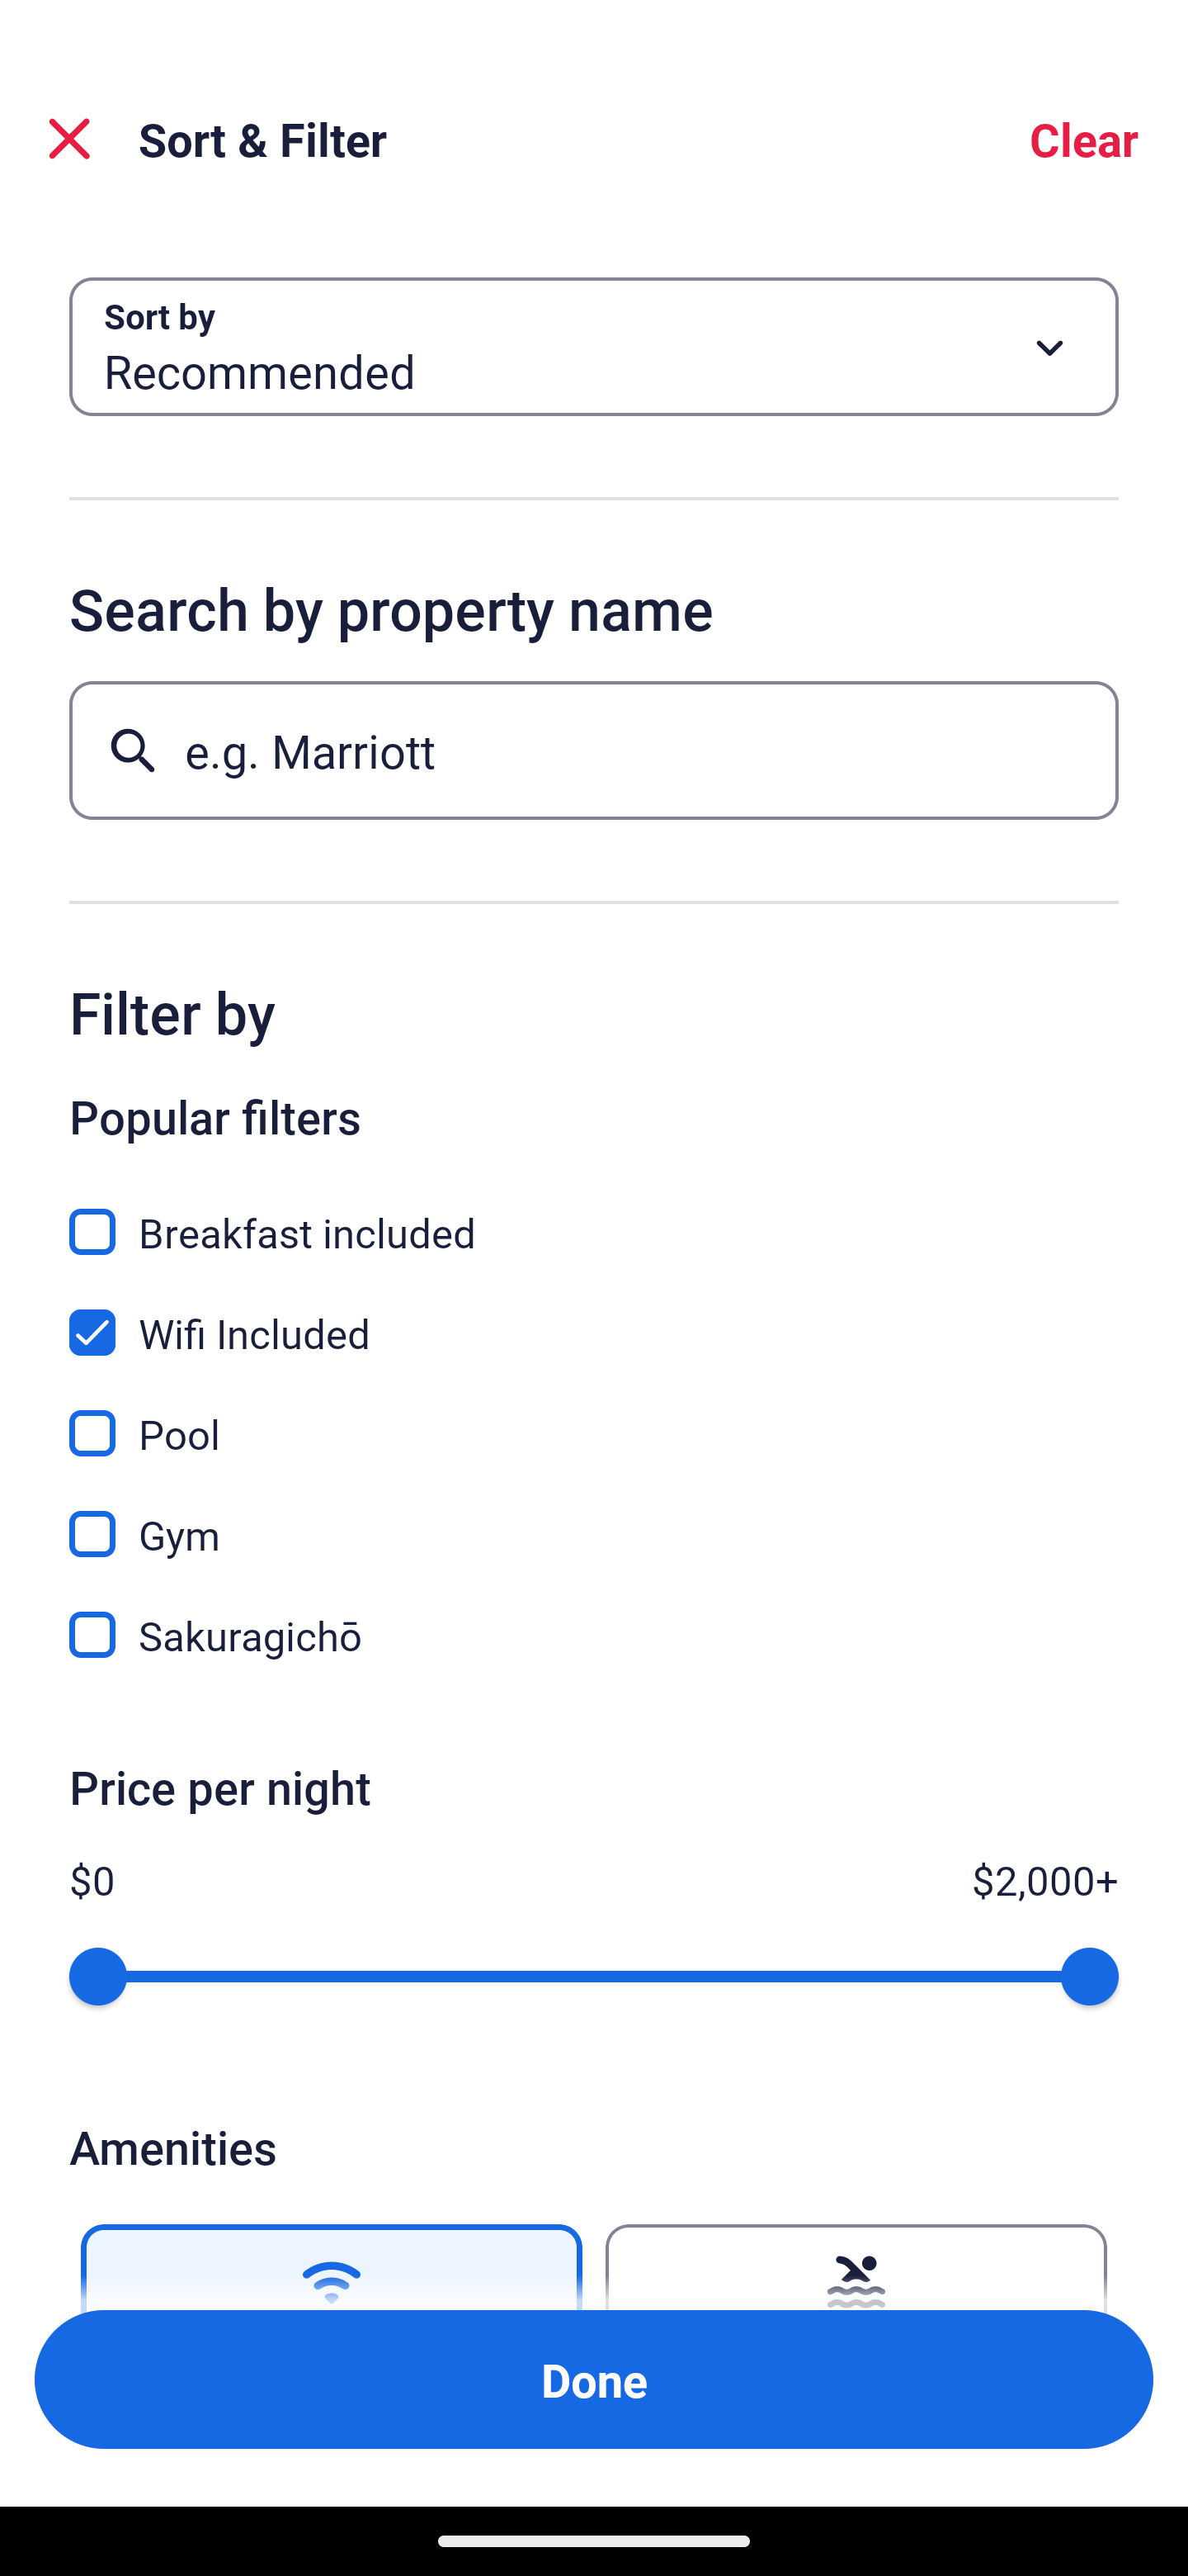 The height and width of the screenshot is (2576, 1188). Describe the element at coordinates (594, 750) in the screenshot. I see `e.g. Marriott Button` at that location.